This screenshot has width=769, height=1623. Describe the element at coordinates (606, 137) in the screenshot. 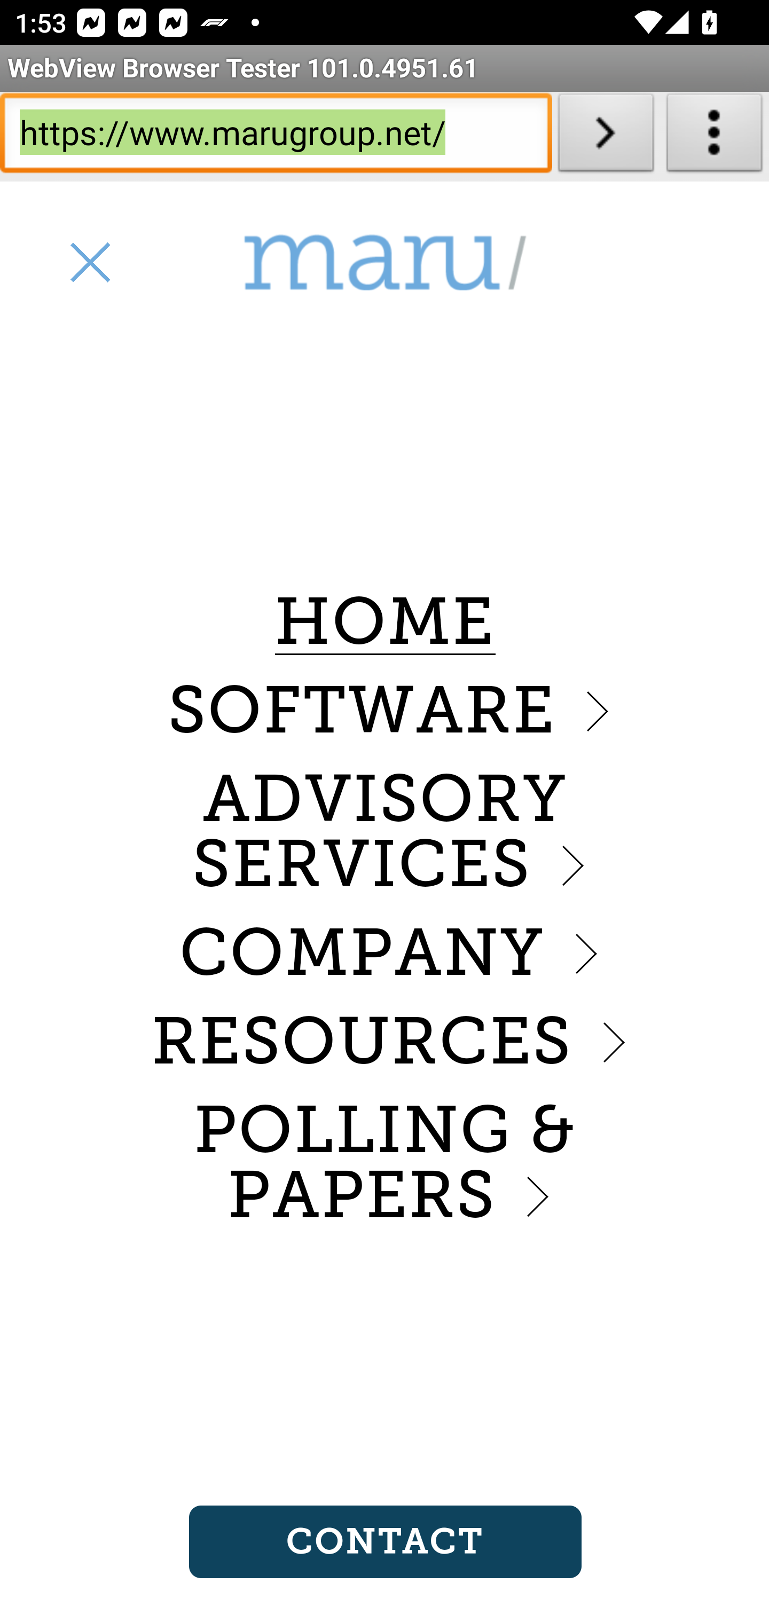

I see `Load URL` at that location.